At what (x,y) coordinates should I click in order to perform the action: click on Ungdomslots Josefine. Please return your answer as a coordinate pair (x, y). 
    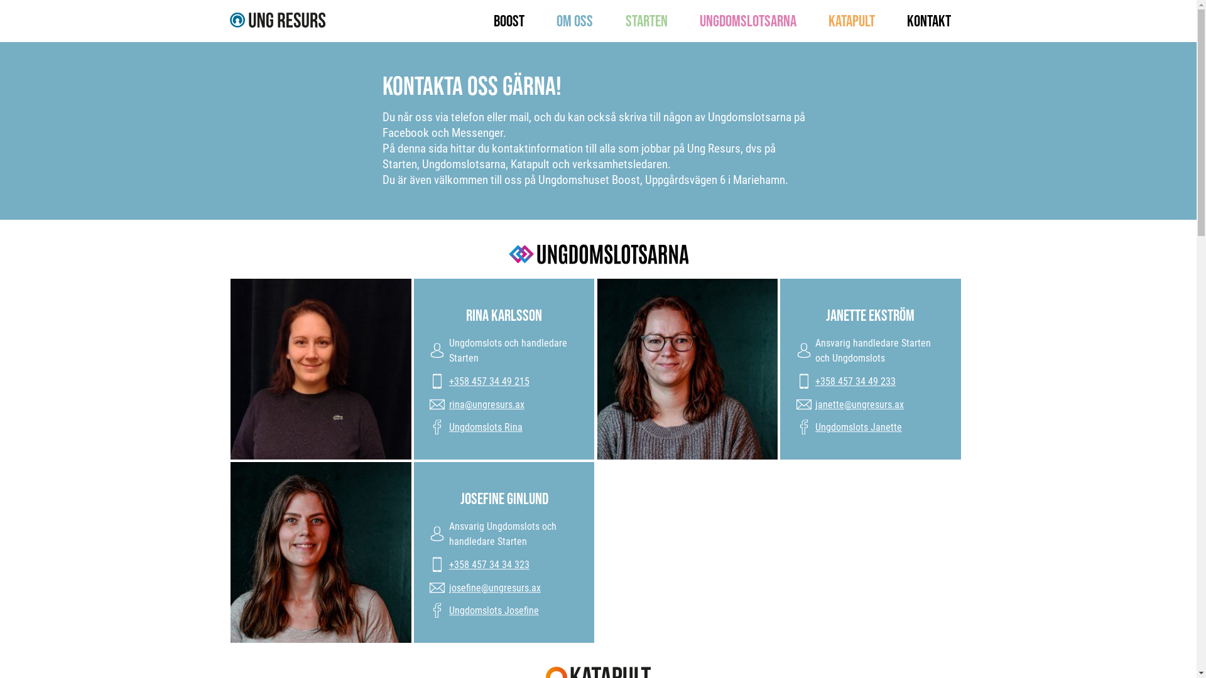
    Looking at the image, I should click on (484, 611).